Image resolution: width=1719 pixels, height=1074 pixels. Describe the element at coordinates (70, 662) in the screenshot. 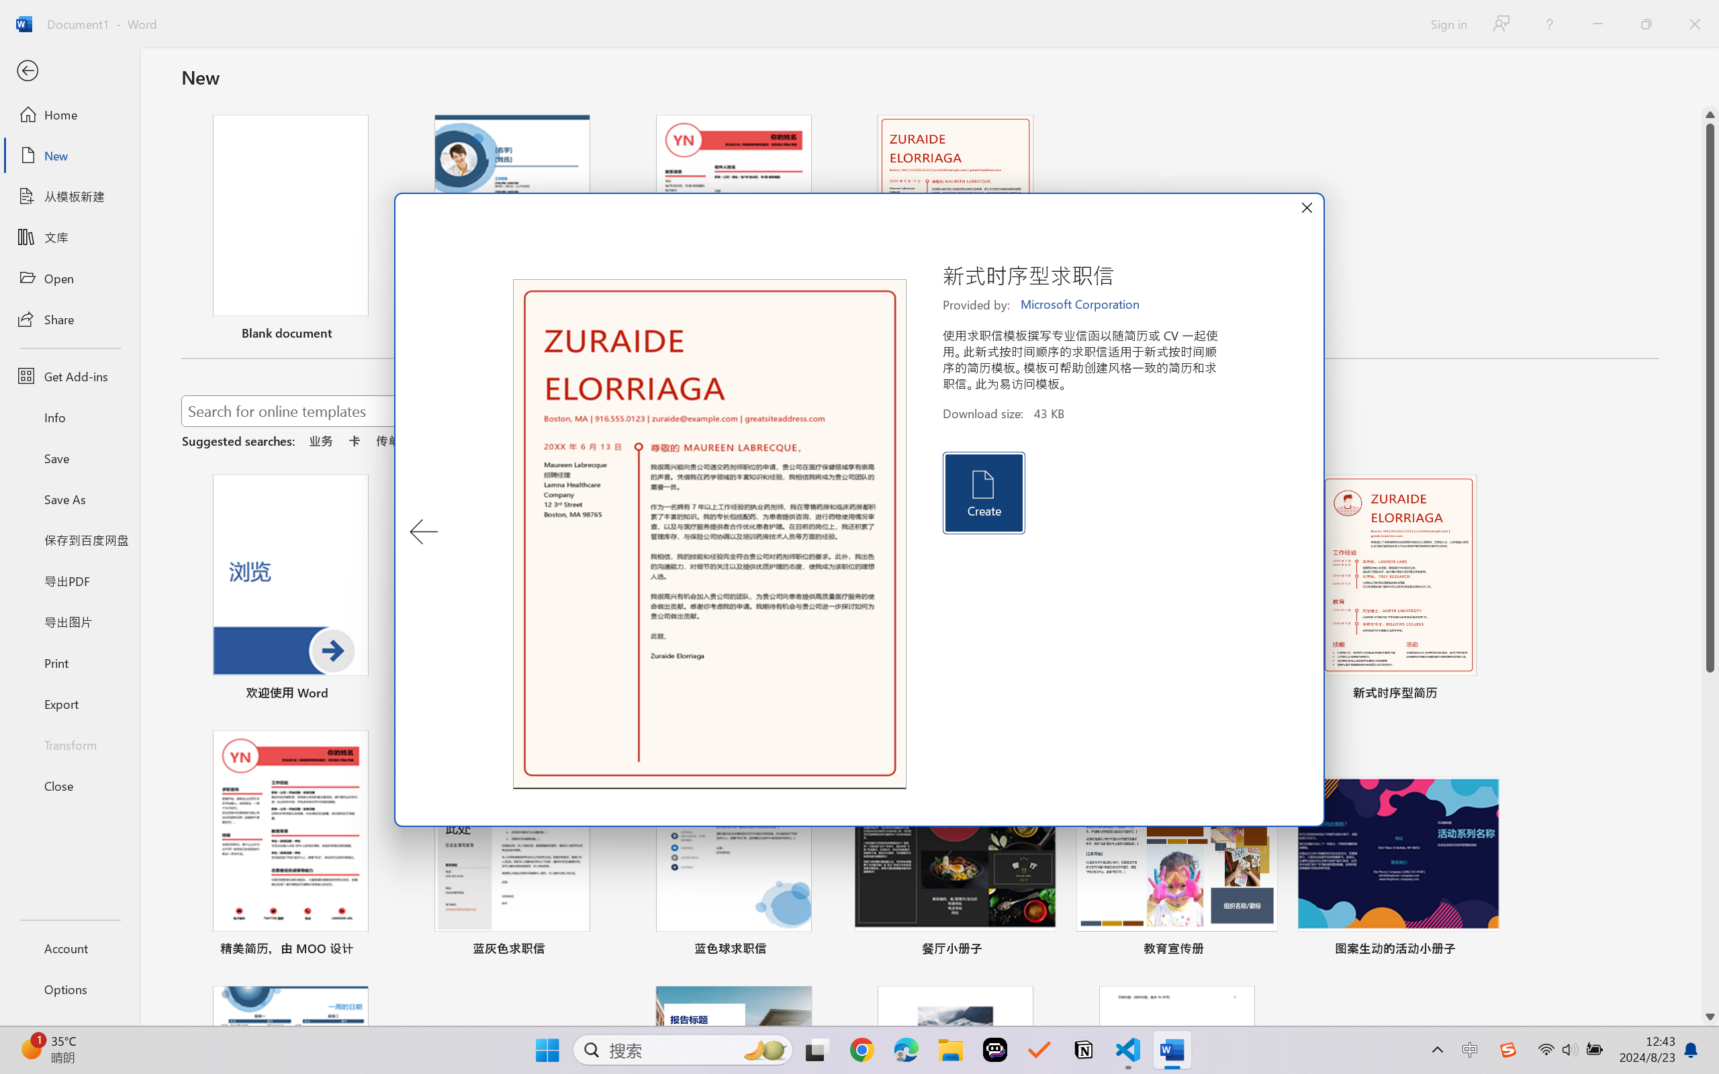

I see `Print` at that location.